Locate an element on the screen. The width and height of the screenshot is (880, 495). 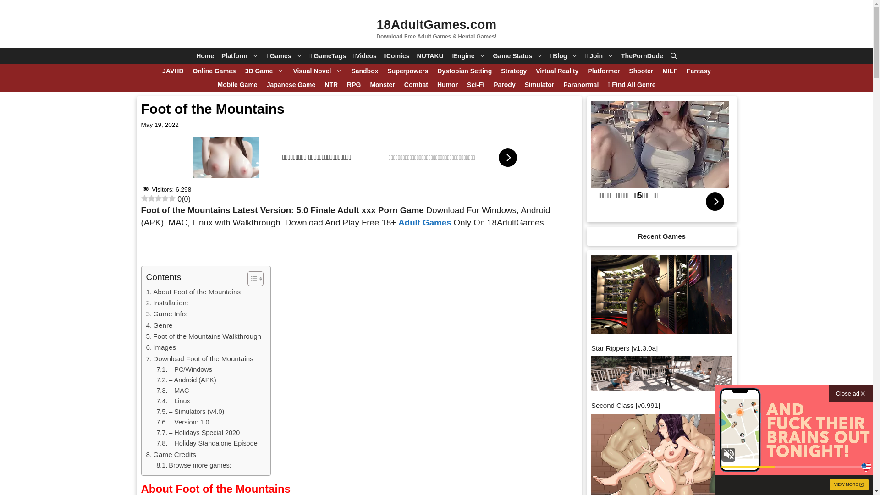
JAVHD is located at coordinates (173, 71).